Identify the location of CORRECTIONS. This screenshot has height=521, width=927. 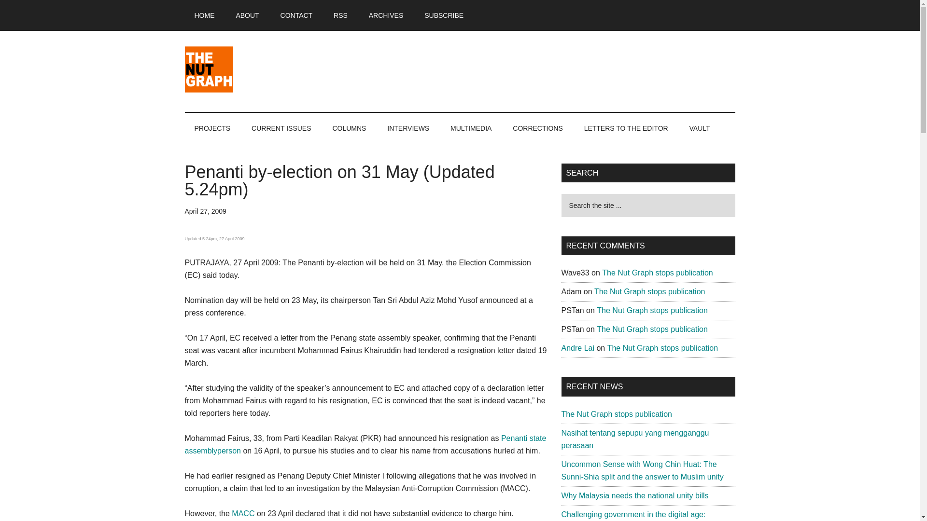
(537, 128).